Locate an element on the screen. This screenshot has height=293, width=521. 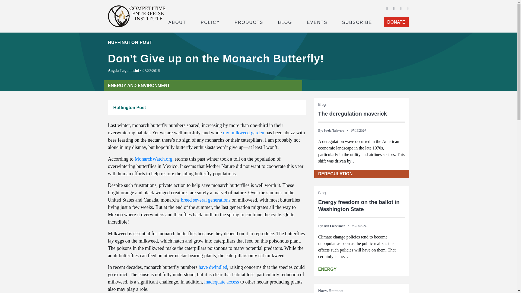
EVENTS is located at coordinates (317, 22).